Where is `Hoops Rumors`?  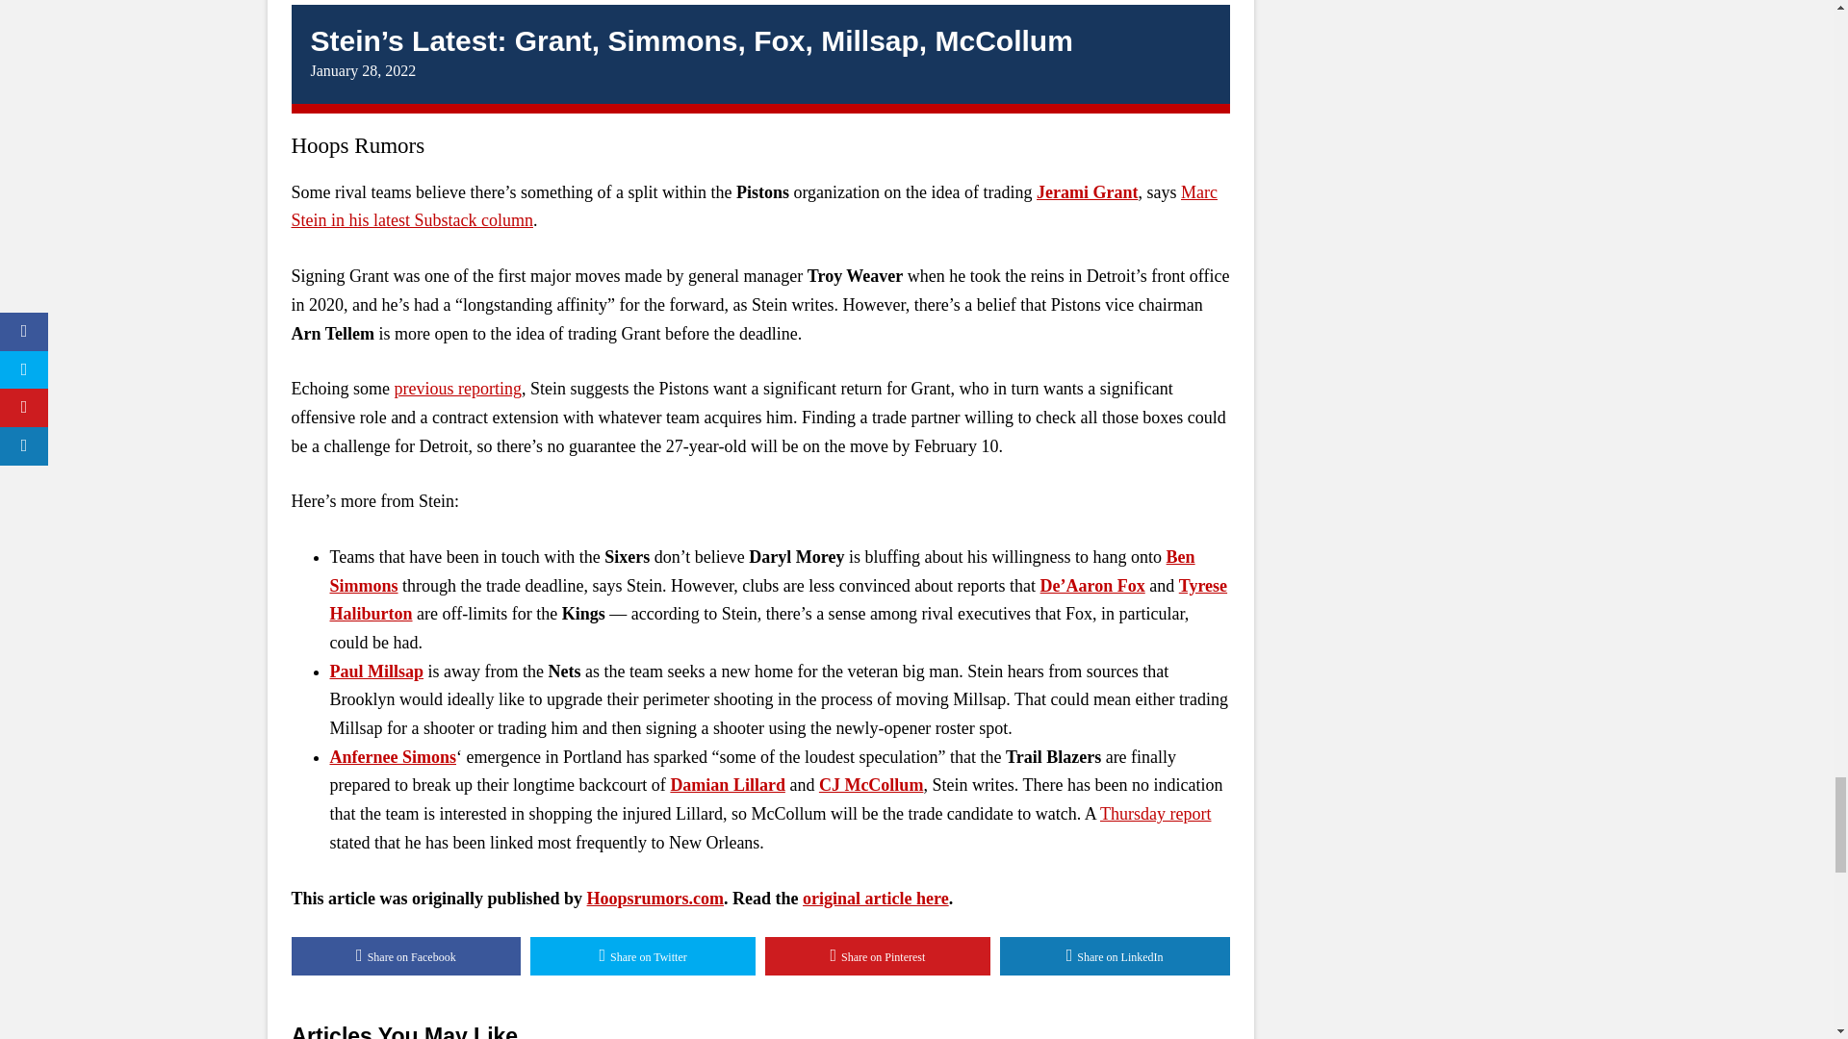
Hoops Rumors is located at coordinates (357, 146).